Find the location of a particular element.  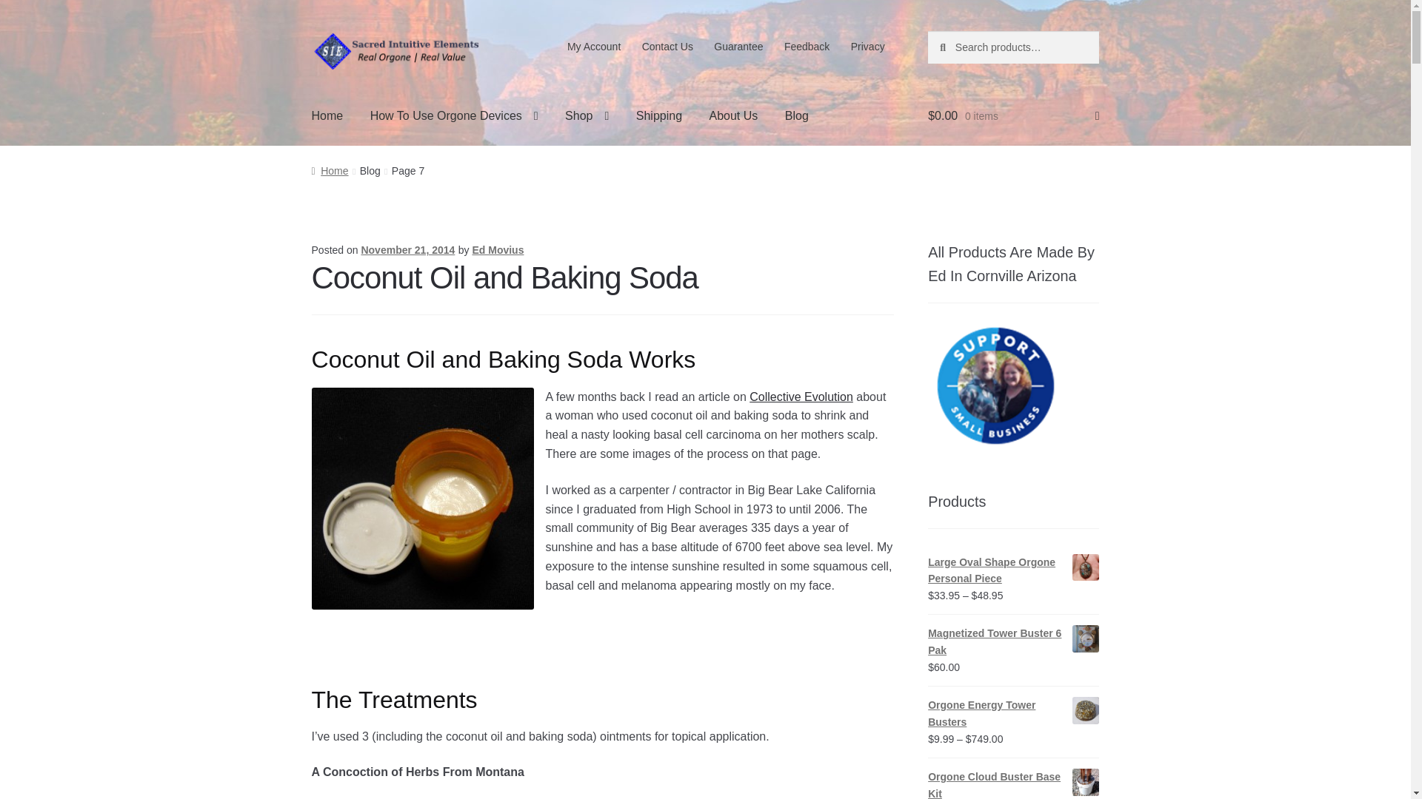

Shipping is located at coordinates (658, 115).